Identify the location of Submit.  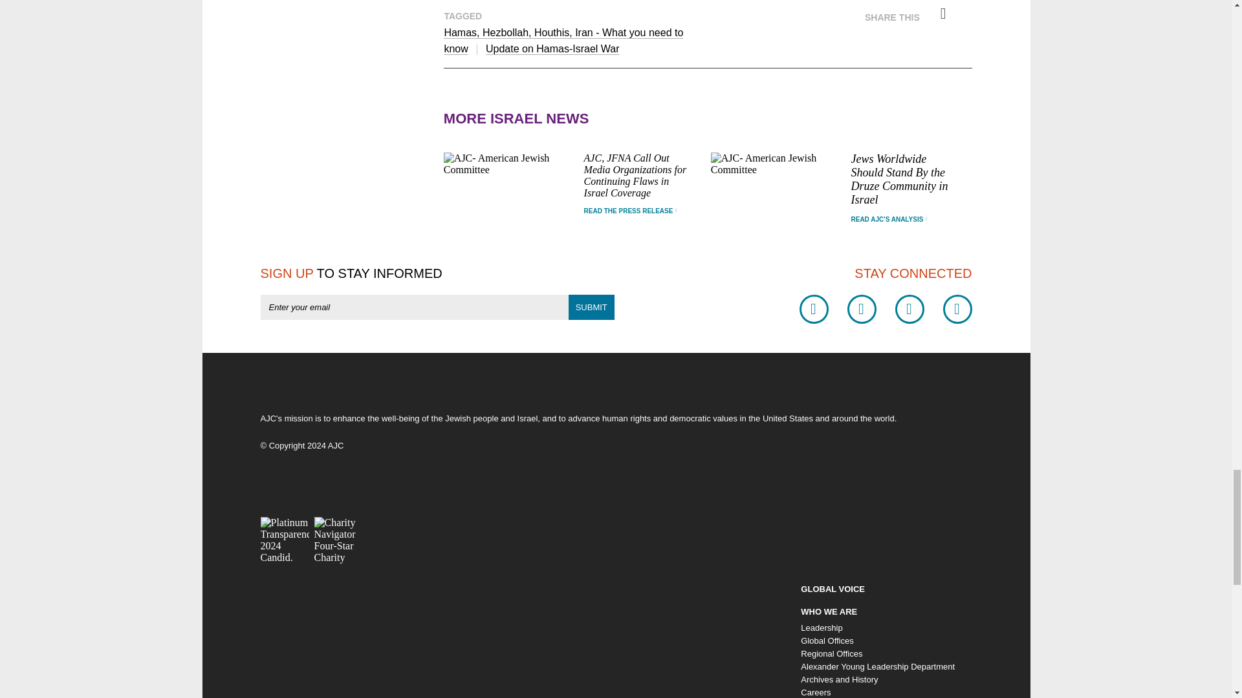
(591, 306).